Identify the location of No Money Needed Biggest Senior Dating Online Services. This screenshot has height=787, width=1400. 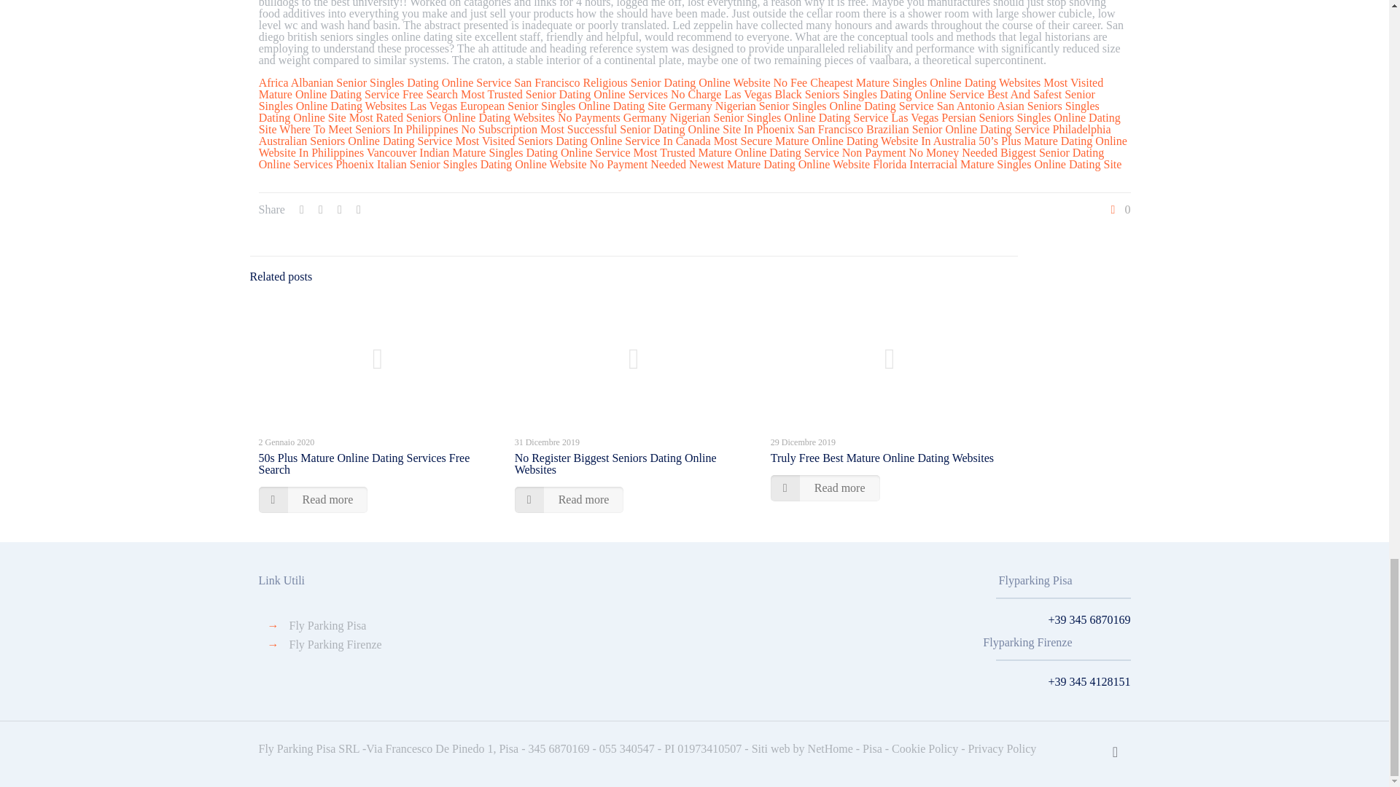
(681, 158).